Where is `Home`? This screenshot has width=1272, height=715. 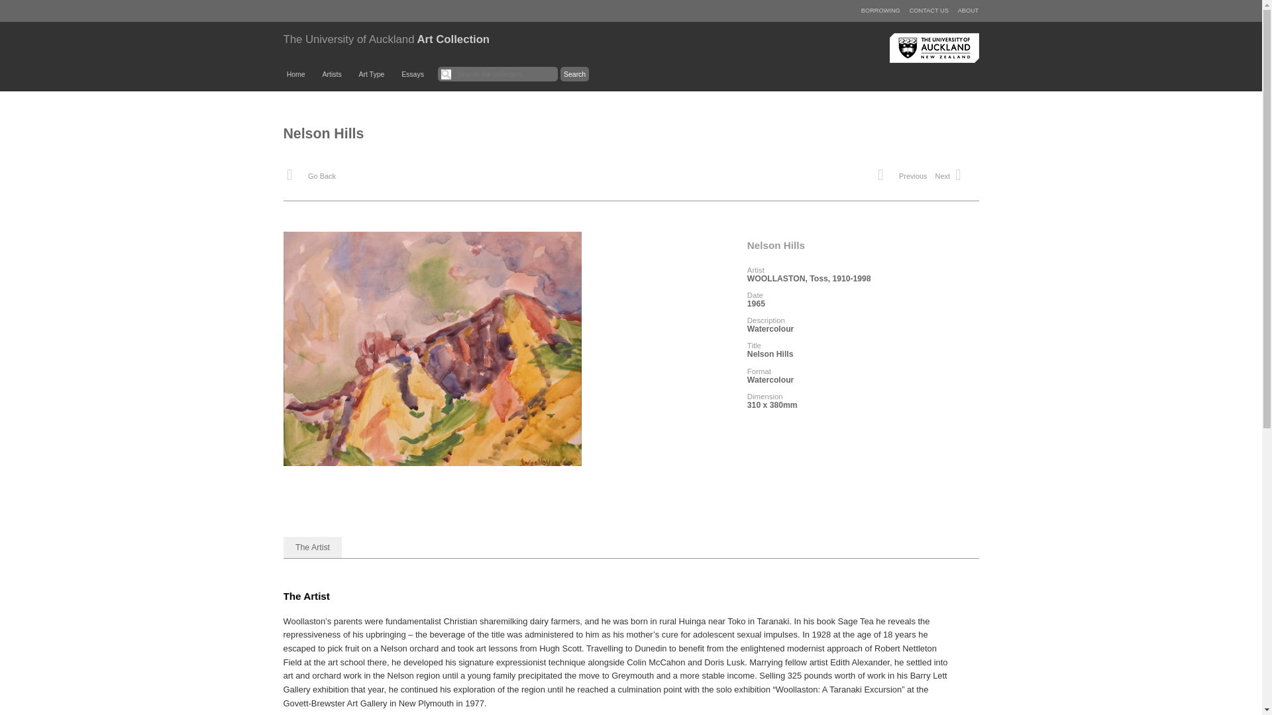 Home is located at coordinates (296, 74).